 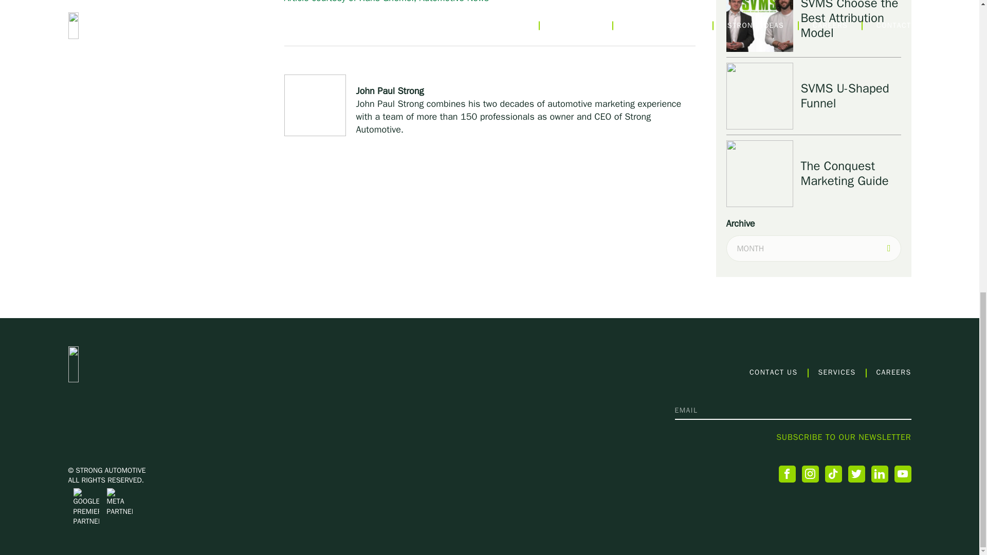 What do you see at coordinates (903, 474) in the screenshot?
I see `Youtube` at bounding box center [903, 474].